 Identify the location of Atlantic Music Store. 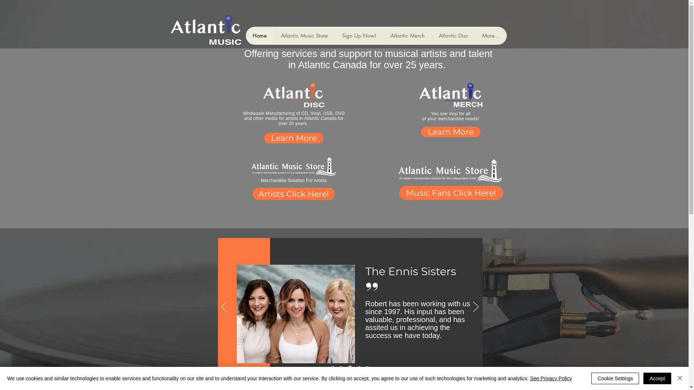
(304, 36).